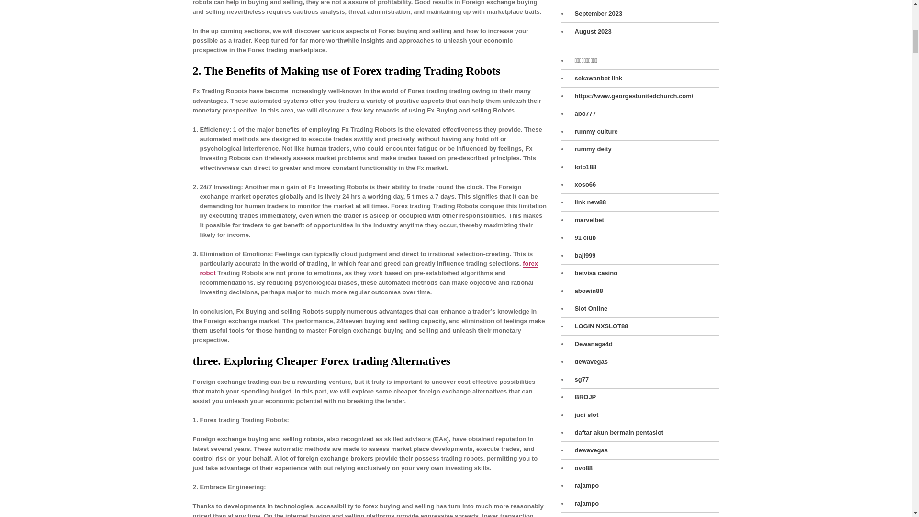  I want to click on sekawanbet link, so click(595, 79).